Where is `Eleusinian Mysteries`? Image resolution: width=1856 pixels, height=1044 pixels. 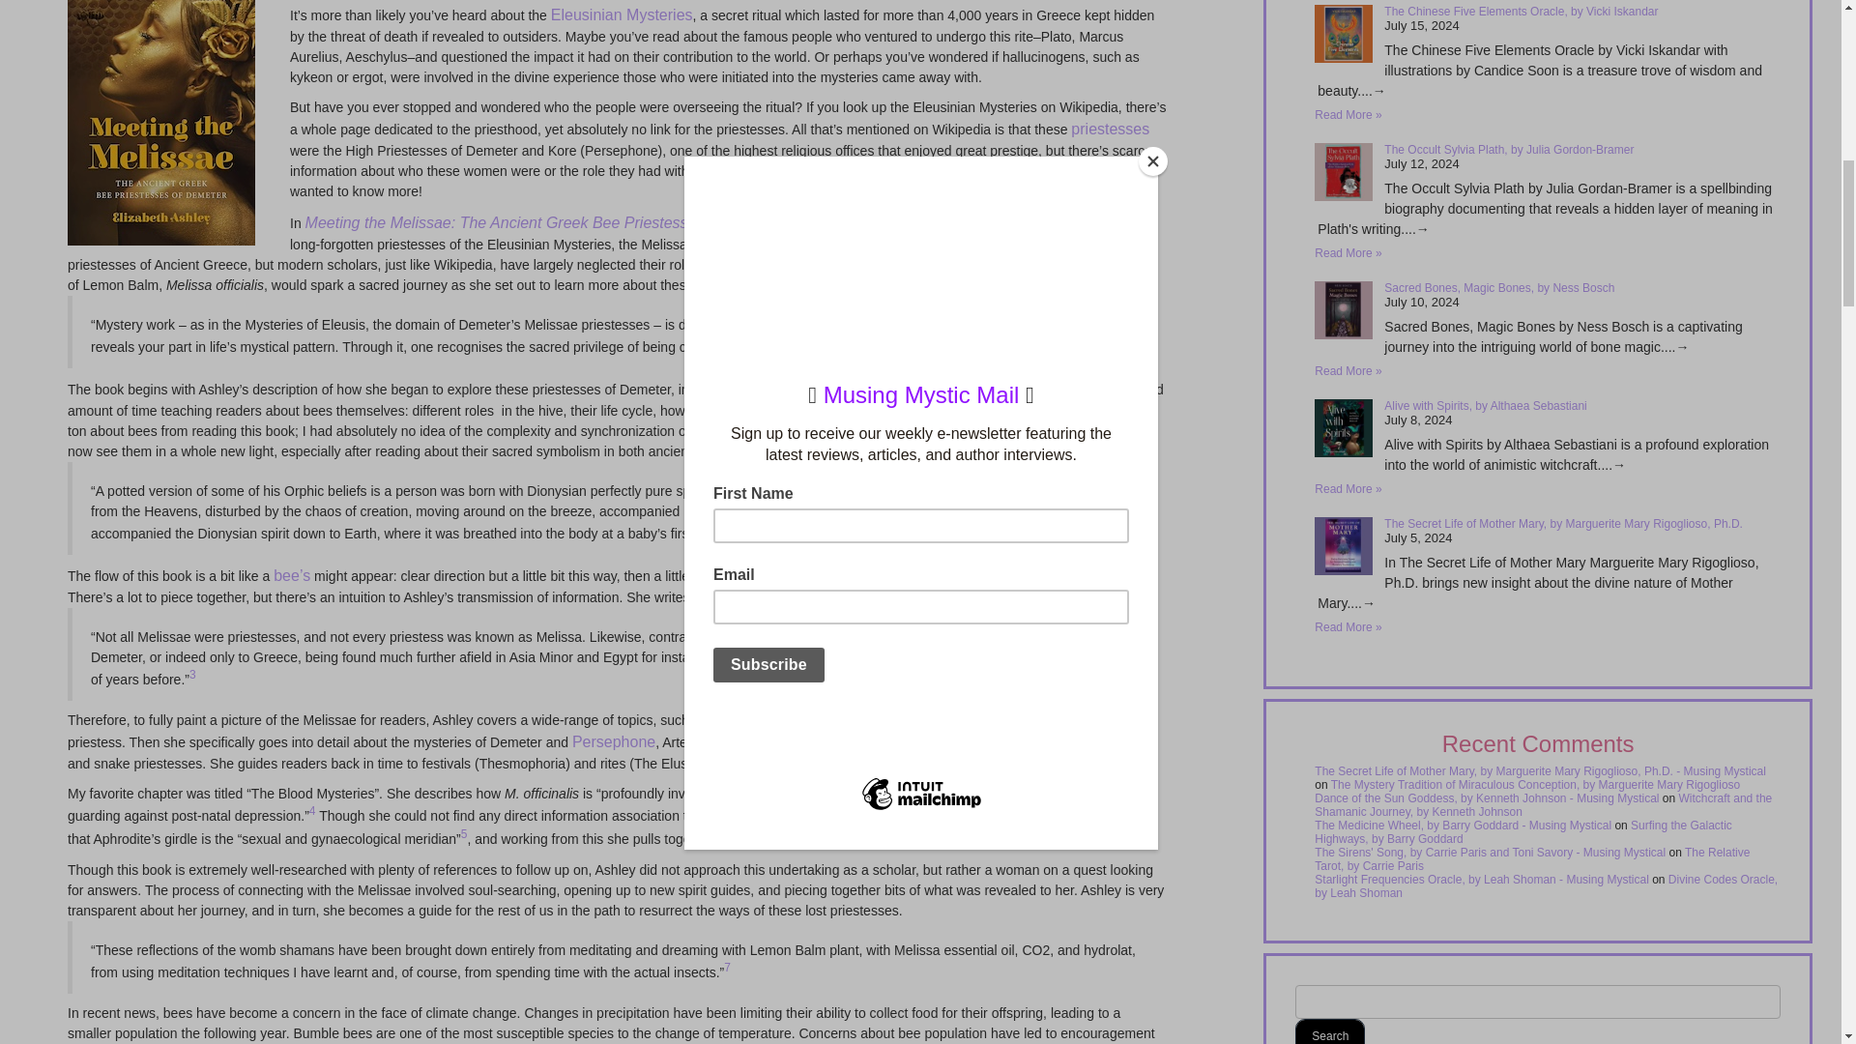 Eleusinian Mysteries is located at coordinates (622, 14).